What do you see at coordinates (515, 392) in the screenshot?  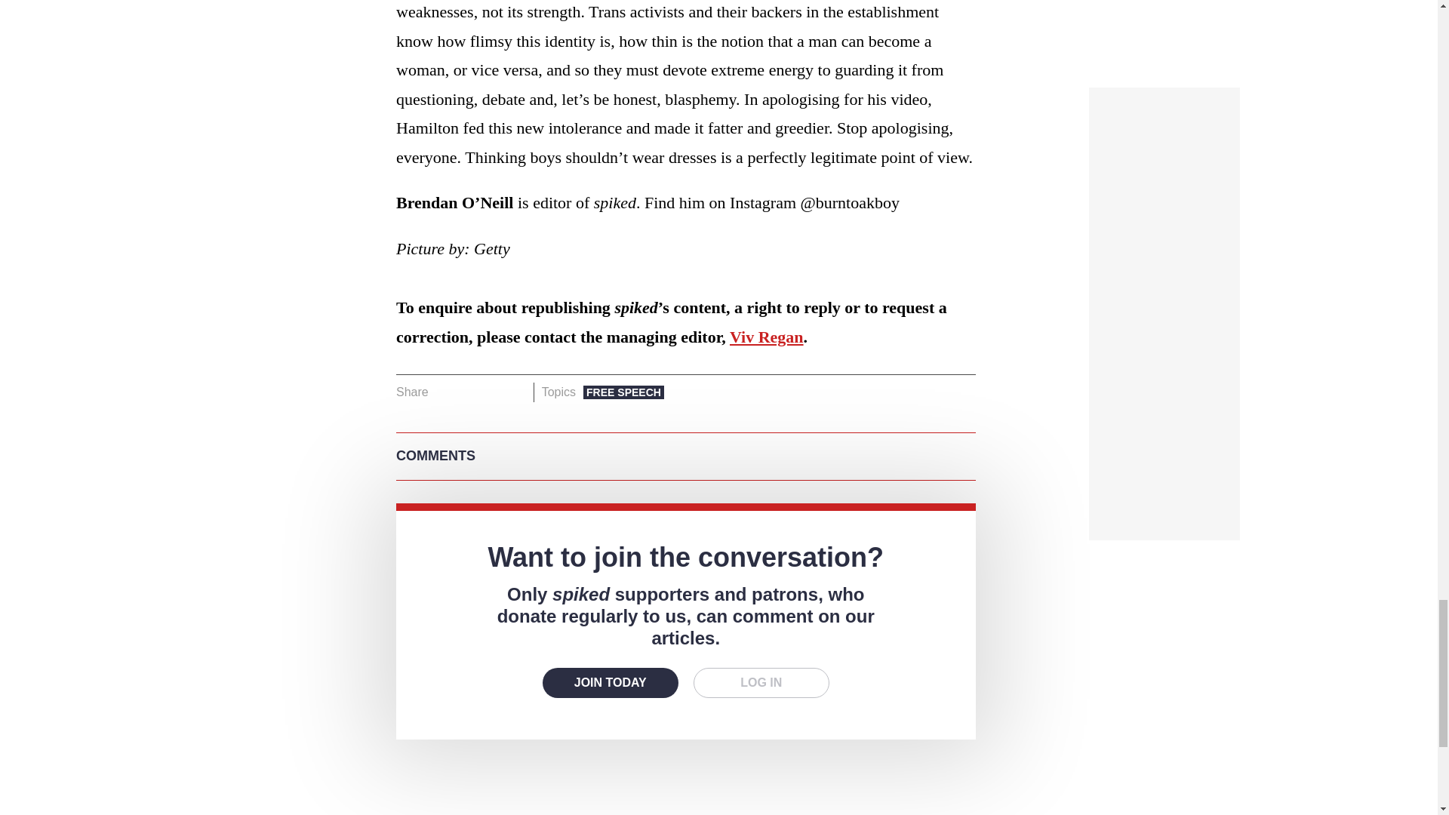 I see `Share on Email` at bounding box center [515, 392].